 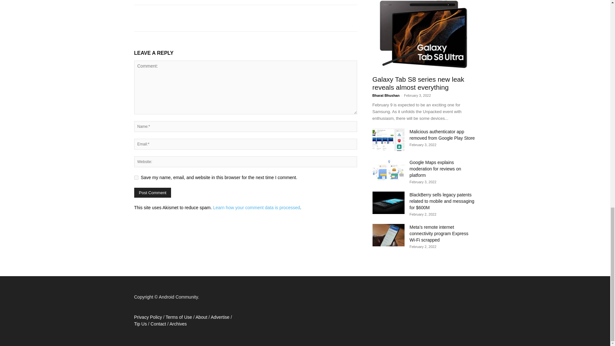 What do you see at coordinates (136, 177) in the screenshot?
I see `yes` at bounding box center [136, 177].